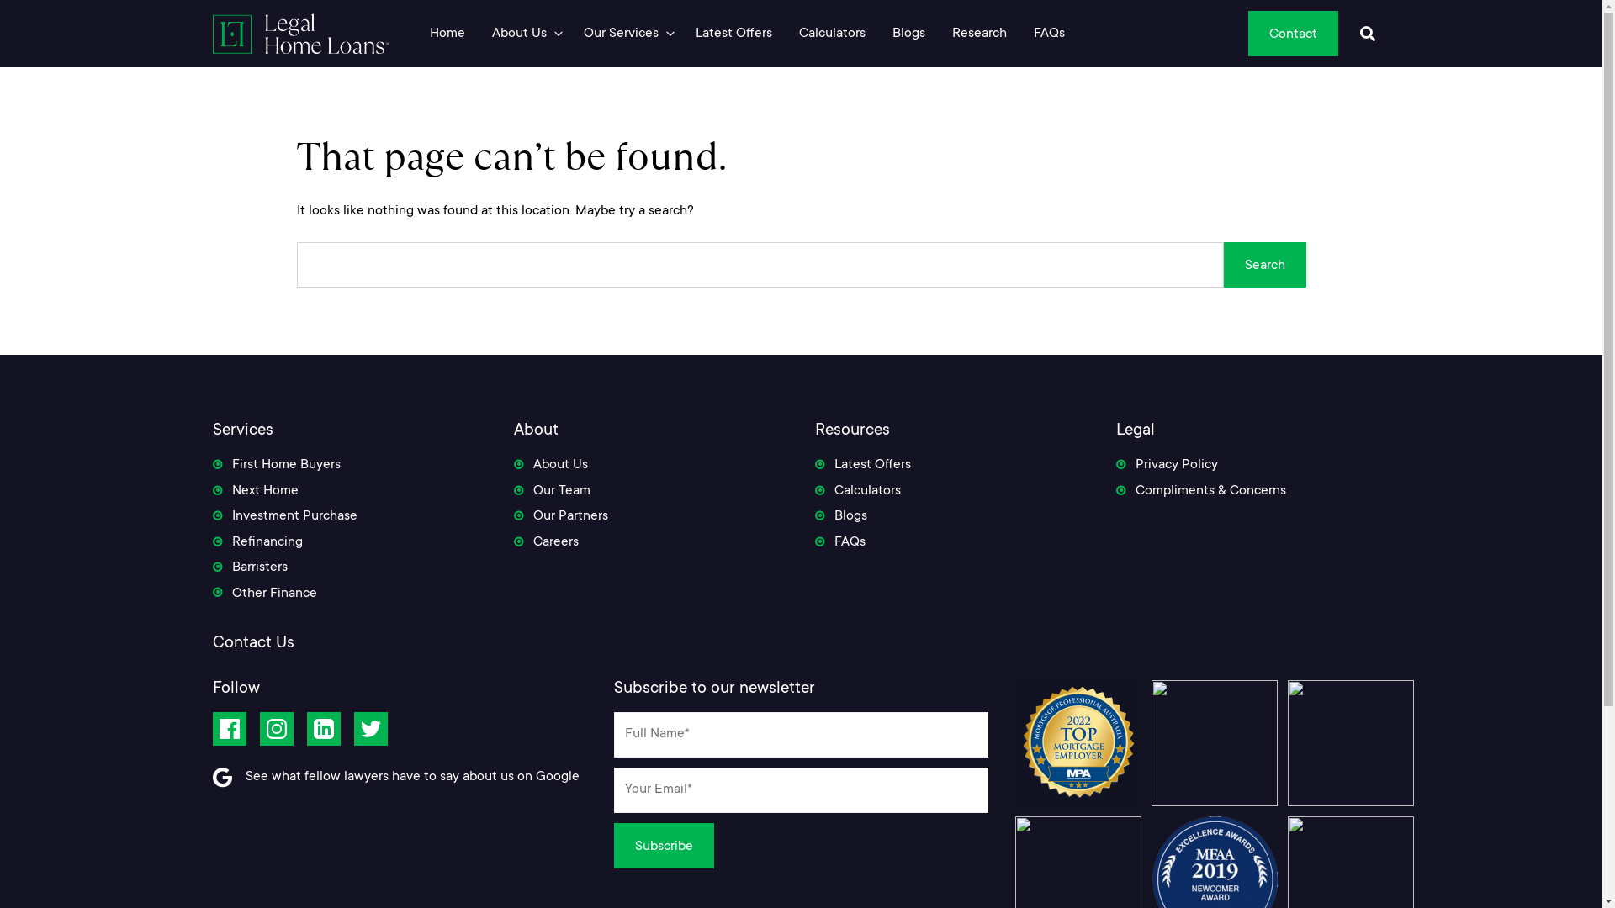 This screenshot has height=908, width=1615. What do you see at coordinates (264, 595) in the screenshot?
I see `Other Finance` at bounding box center [264, 595].